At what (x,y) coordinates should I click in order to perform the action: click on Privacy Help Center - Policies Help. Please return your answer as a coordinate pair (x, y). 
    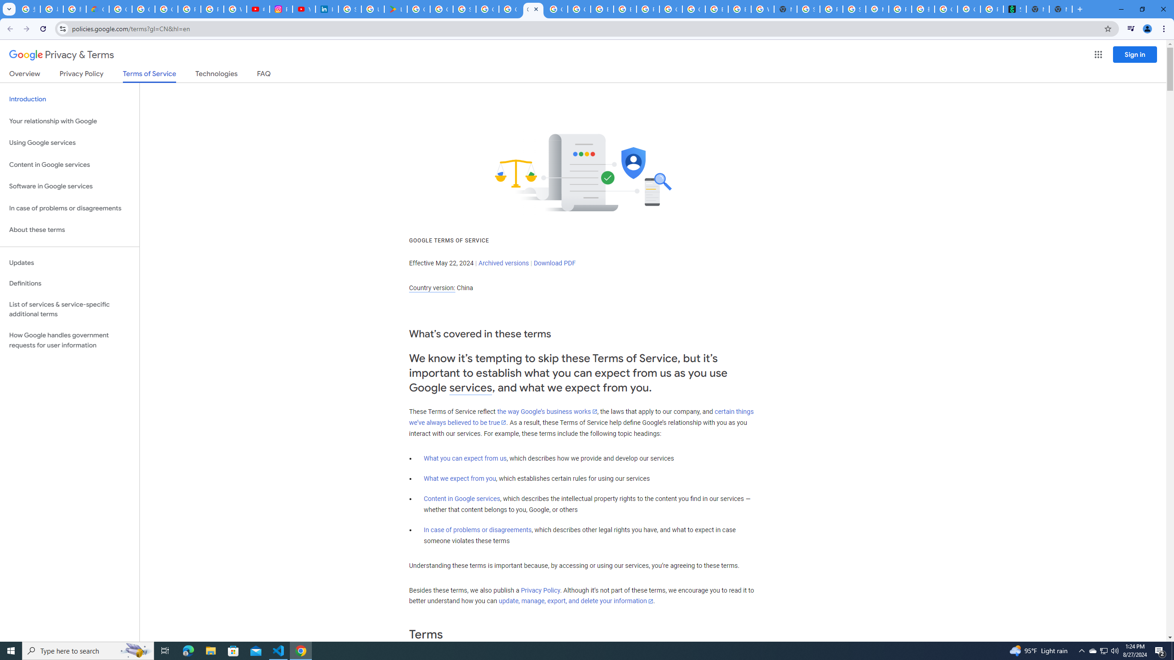
    Looking at the image, I should click on (212, 9).